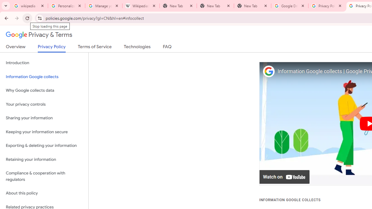 The width and height of the screenshot is (372, 209). I want to click on Compliance & cooperation with regulators, so click(44, 176).